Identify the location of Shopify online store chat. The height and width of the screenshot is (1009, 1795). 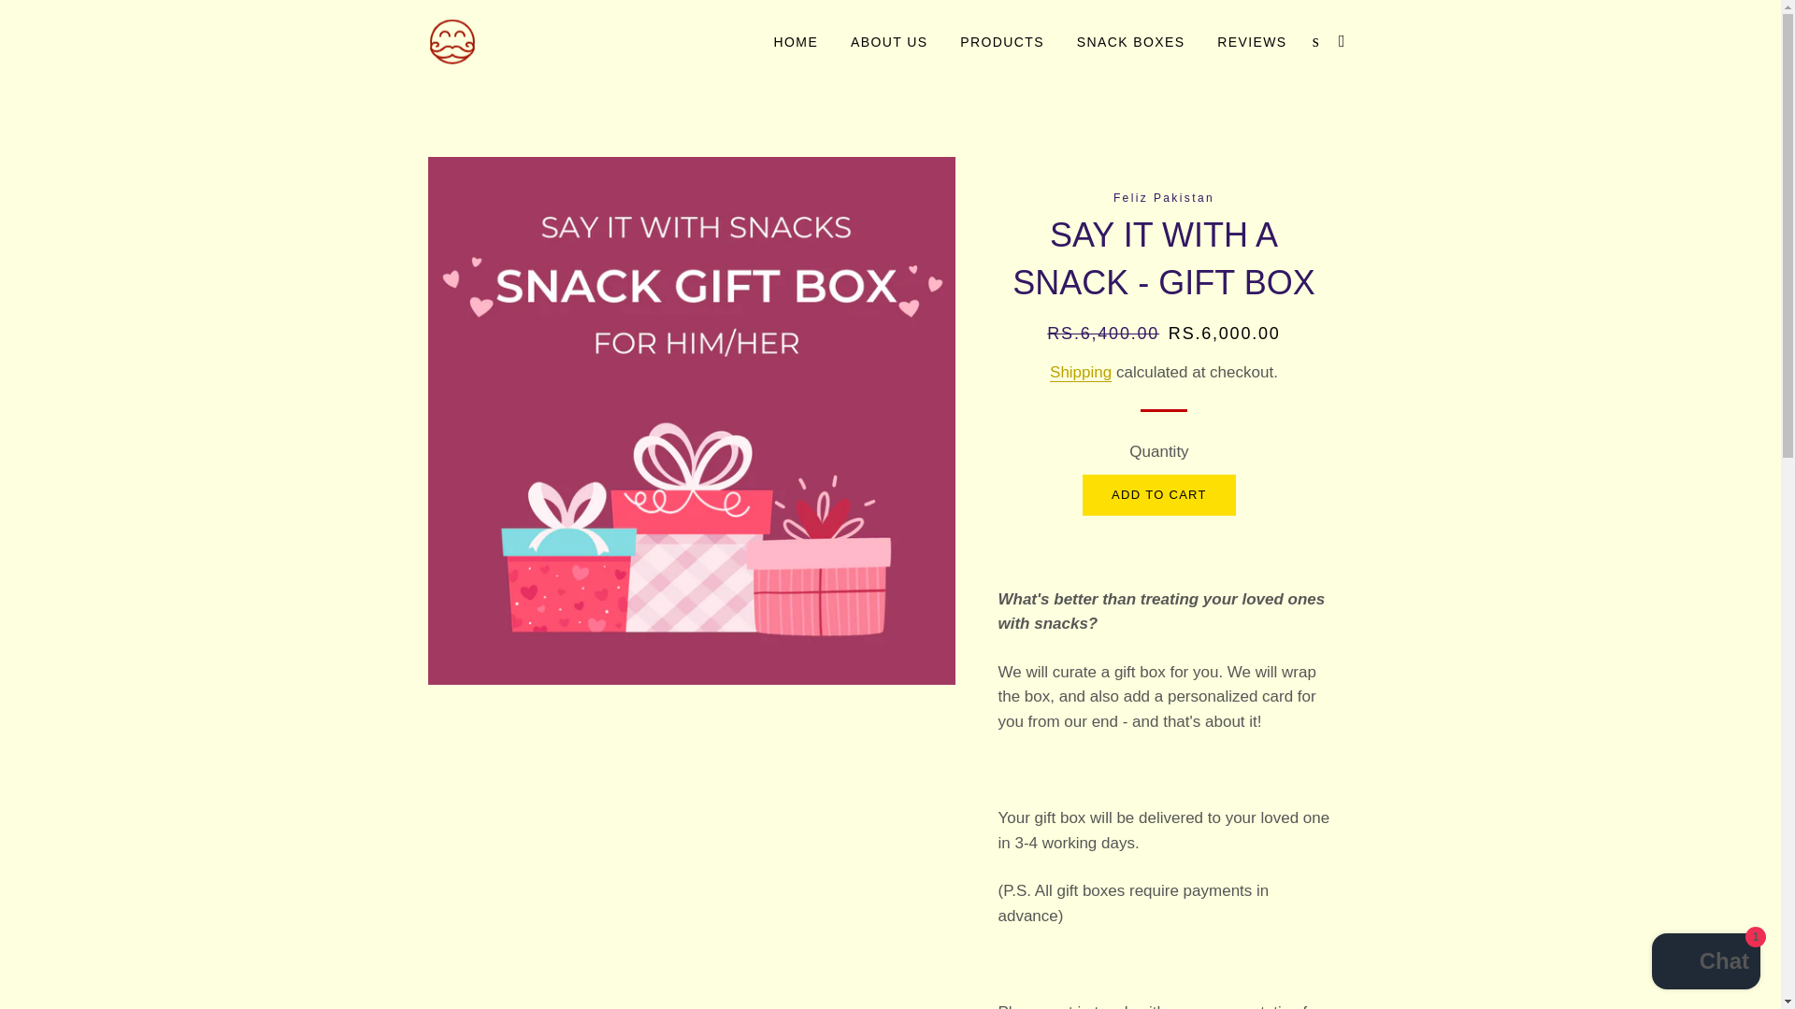
(1705, 963).